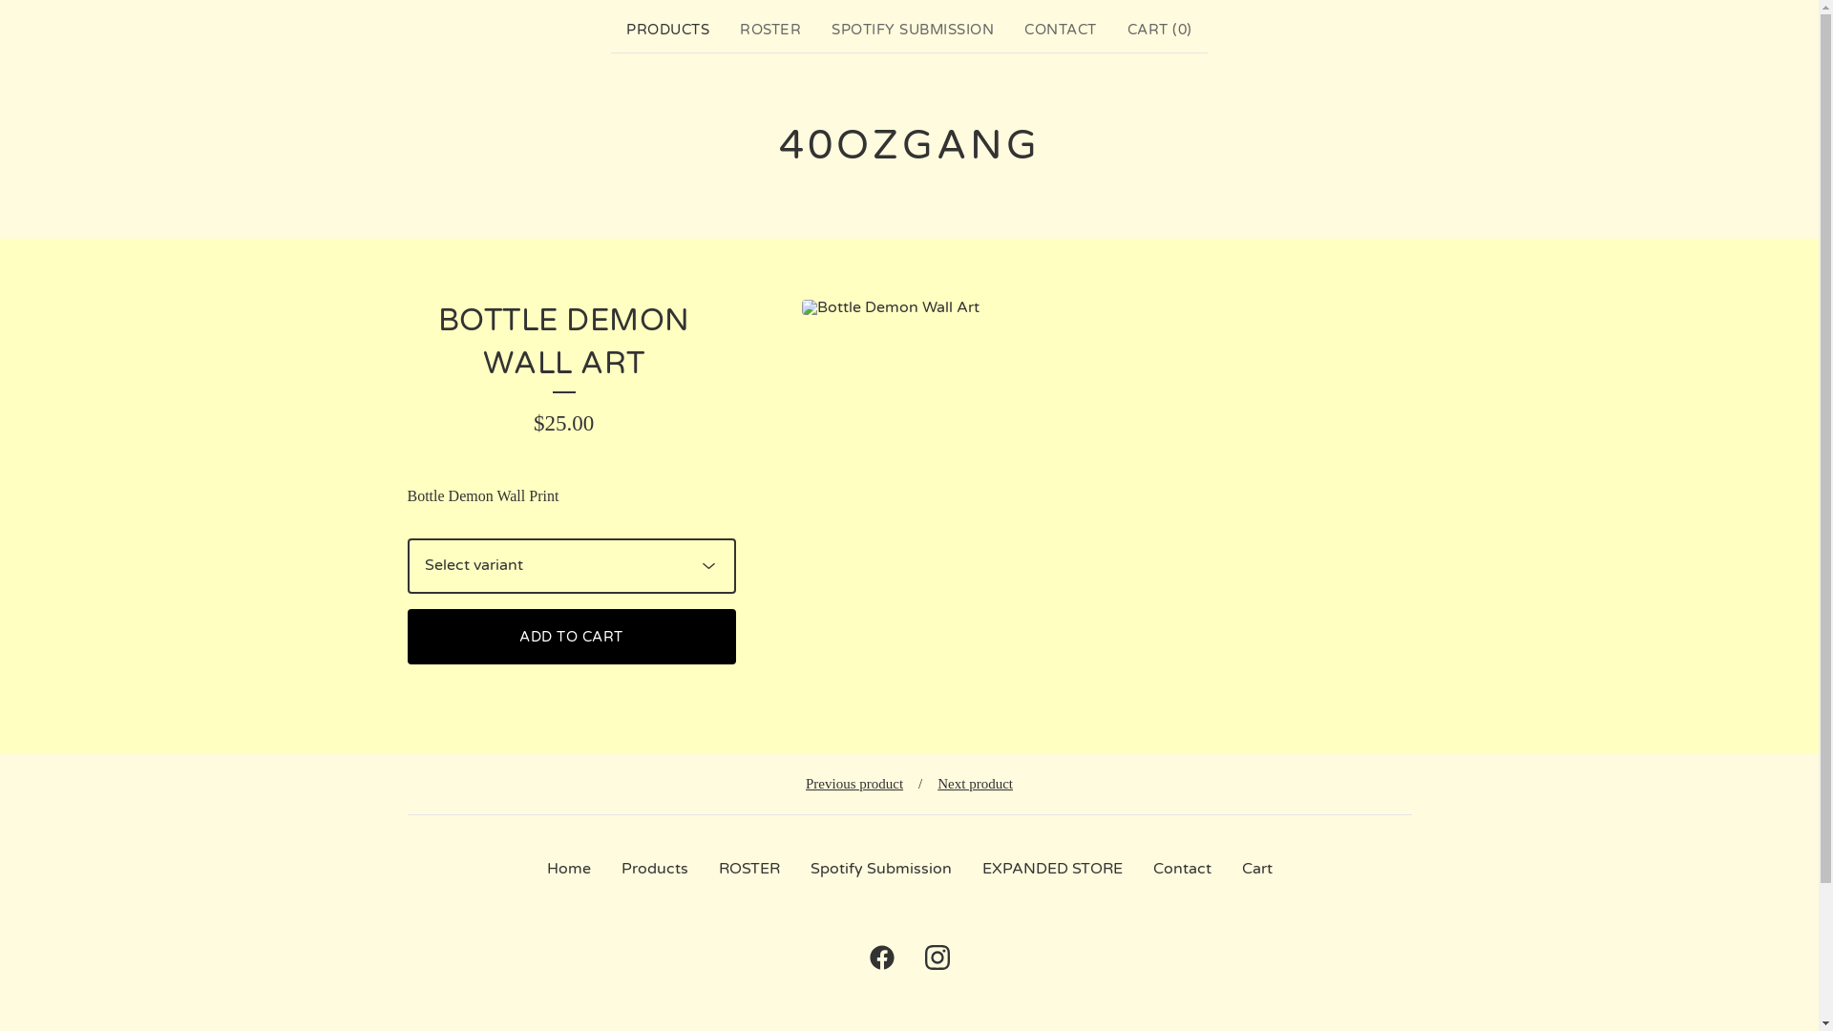 The height and width of the screenshot is (1031, 1833). What do you see at coordinates (1160, 31) in the screenshot?
I see `CART (0)` at bounding box center [1160, 31].